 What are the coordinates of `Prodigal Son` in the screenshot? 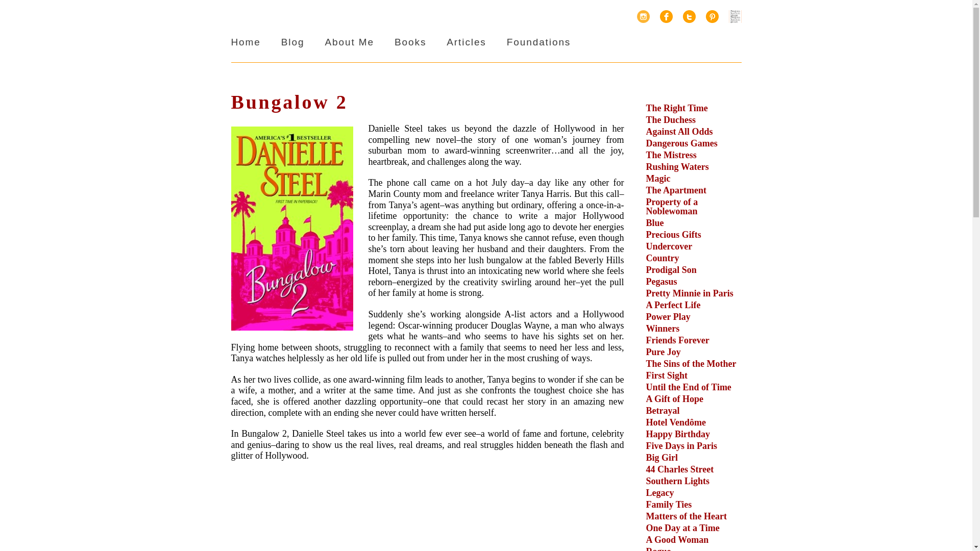 It's located at (671, 269).